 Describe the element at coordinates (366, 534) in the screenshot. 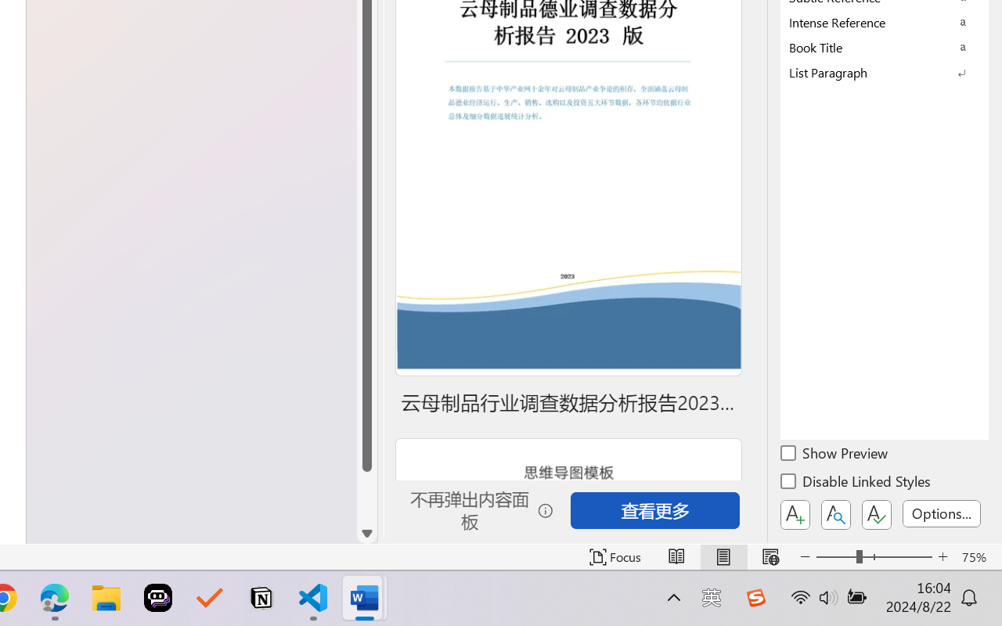

I see `Line down` at that location.